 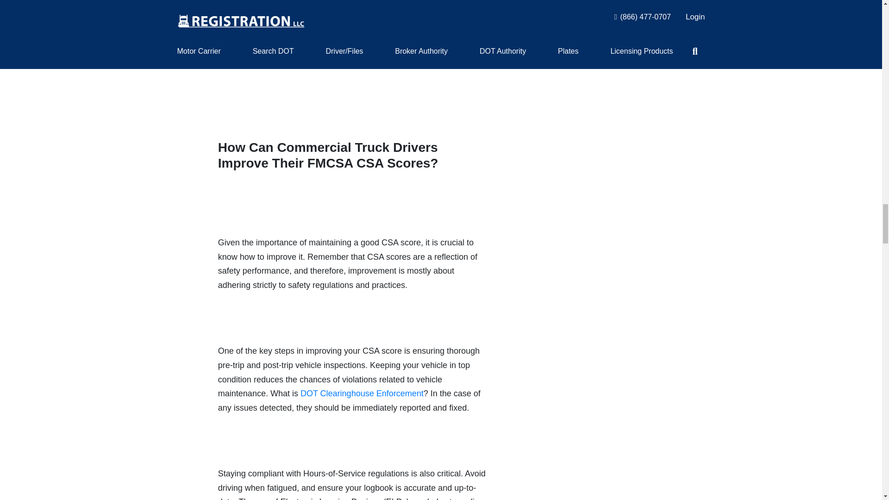 I want to click on FMCSA DAC Report, so click(x=349, y=5).